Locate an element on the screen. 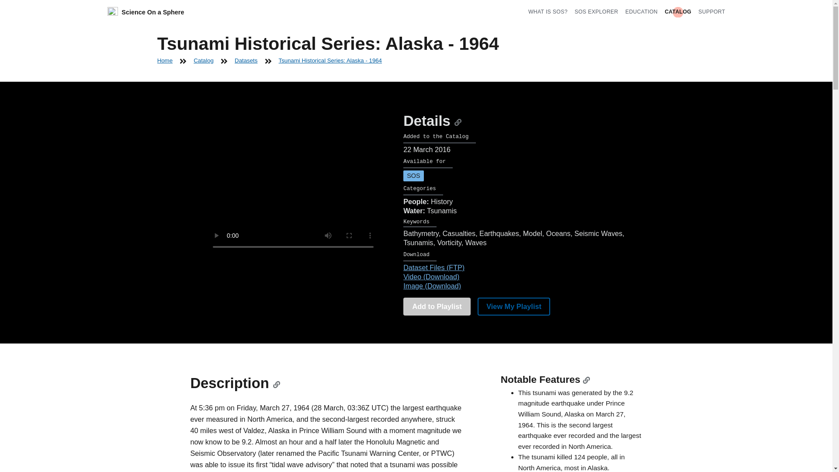 The height and width of the screenshot is (472, 839). View My Playlist is located at coordinates (514, 307).